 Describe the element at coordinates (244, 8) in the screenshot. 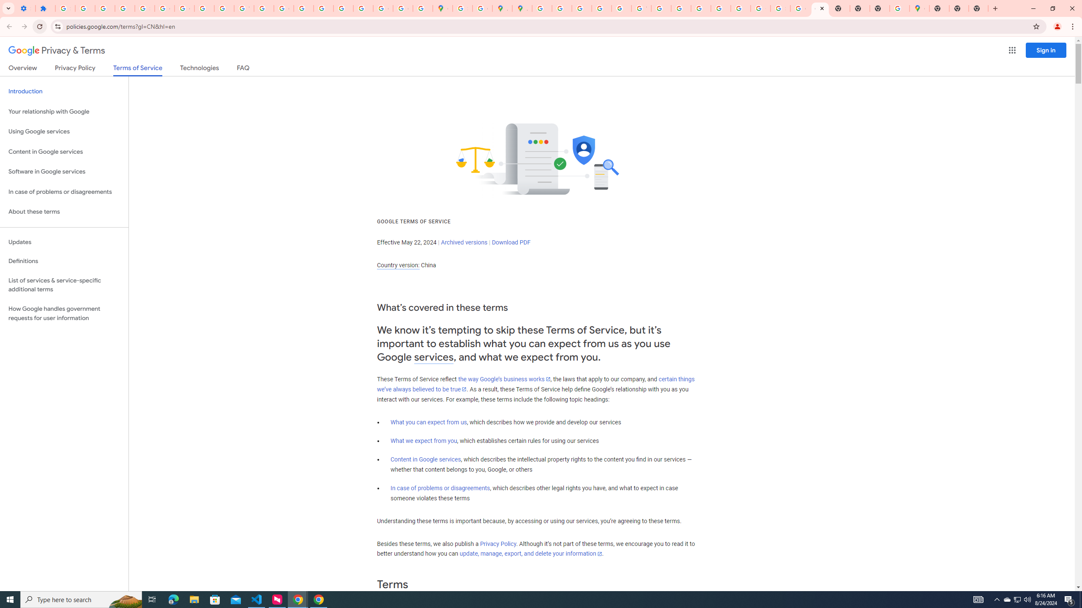

I see `YouTube` at that location.